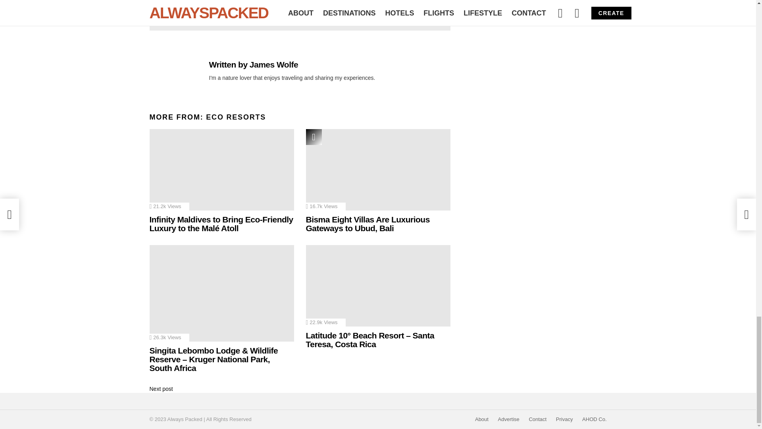 This screenshot has height=429, width=762. What do you see at coordinates (314, 137) in the screenshot?
I see `Trending` at bounding box center [314, 137].